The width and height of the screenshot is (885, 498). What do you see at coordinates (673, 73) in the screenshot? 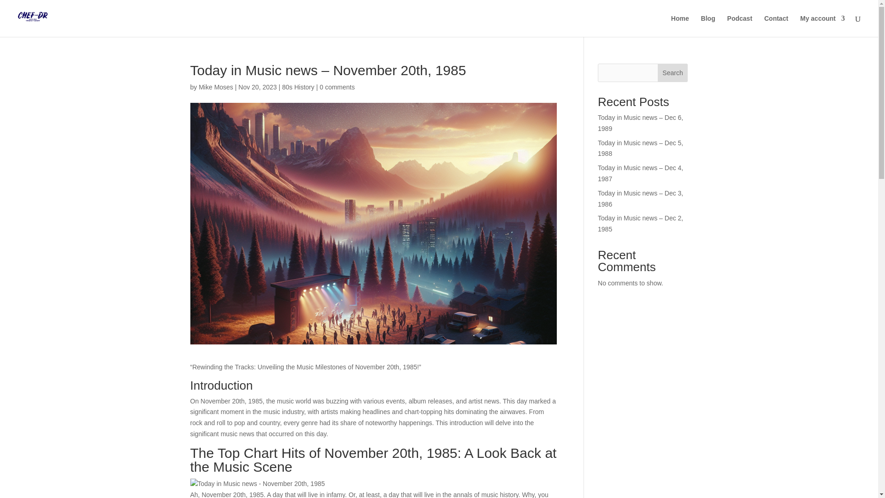
I see `Search` at bounding box center [673, 73].